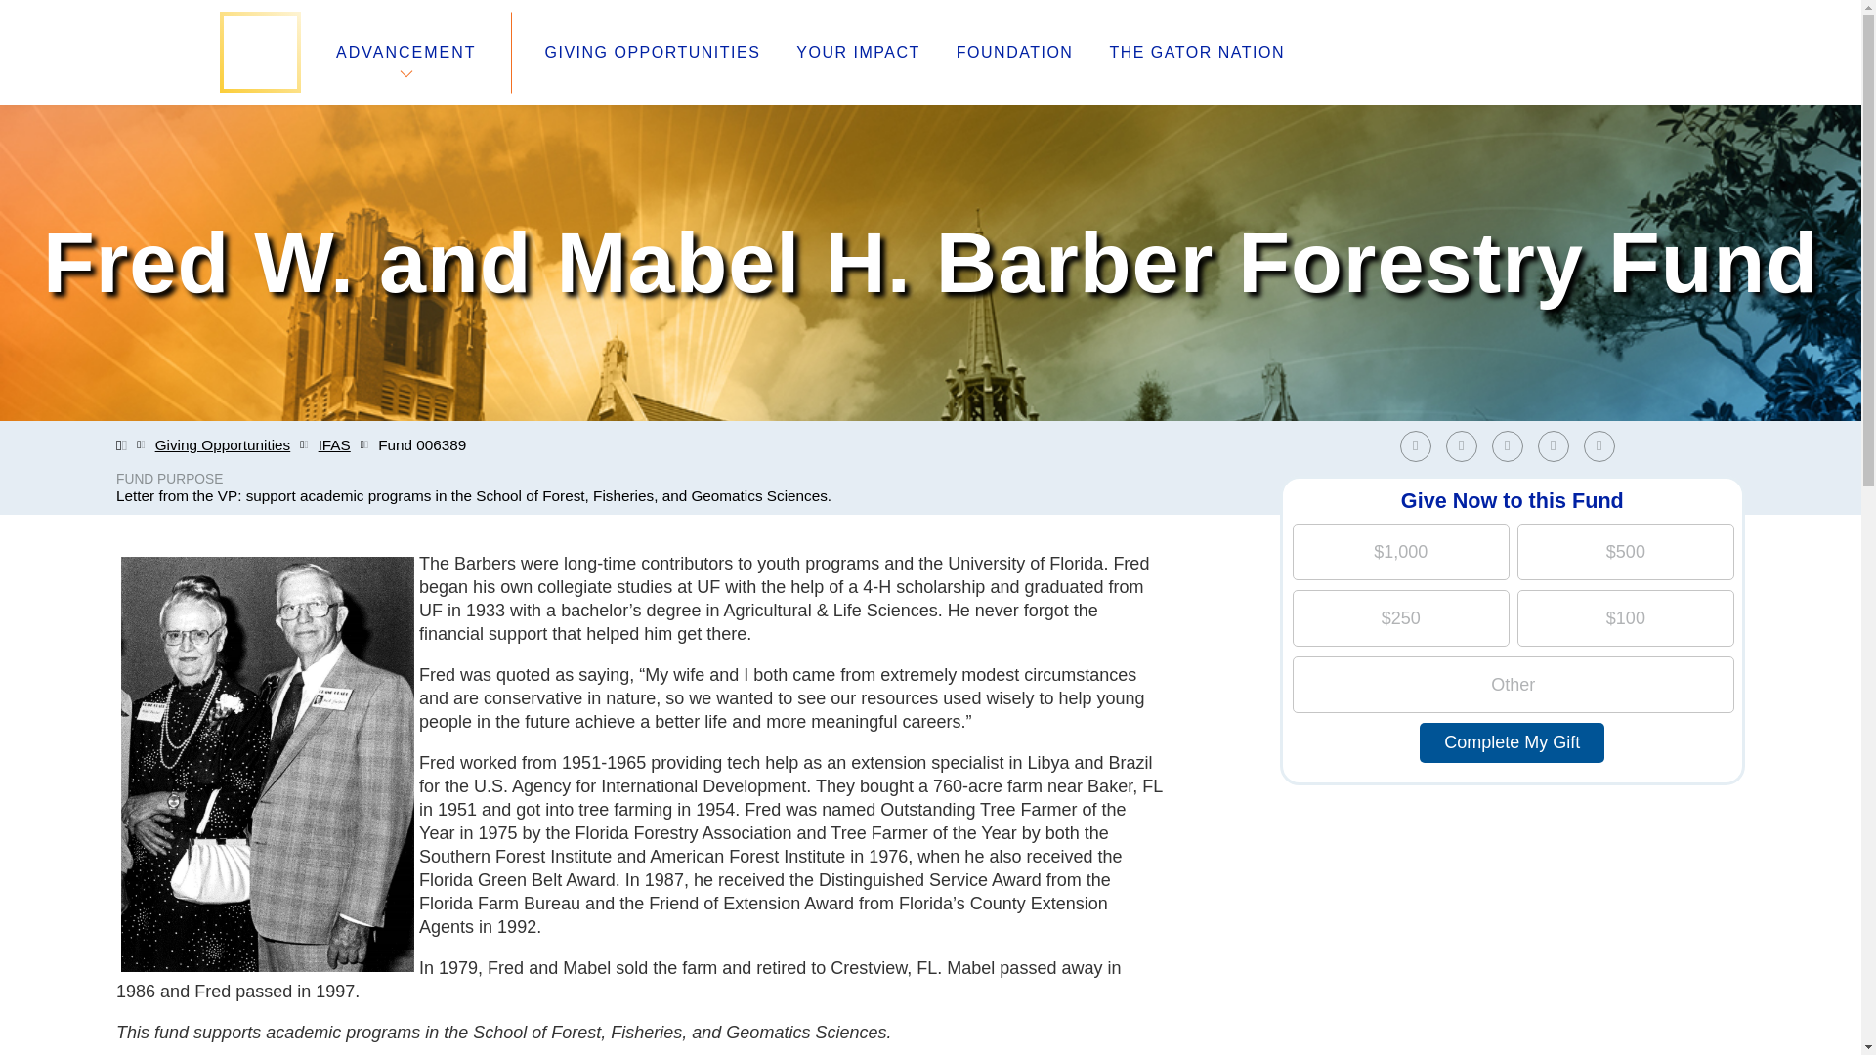  What do you see at coordinates (1603, 445) in the screenshot?
I see `Share by Email` at bounding box center [1603, 445].